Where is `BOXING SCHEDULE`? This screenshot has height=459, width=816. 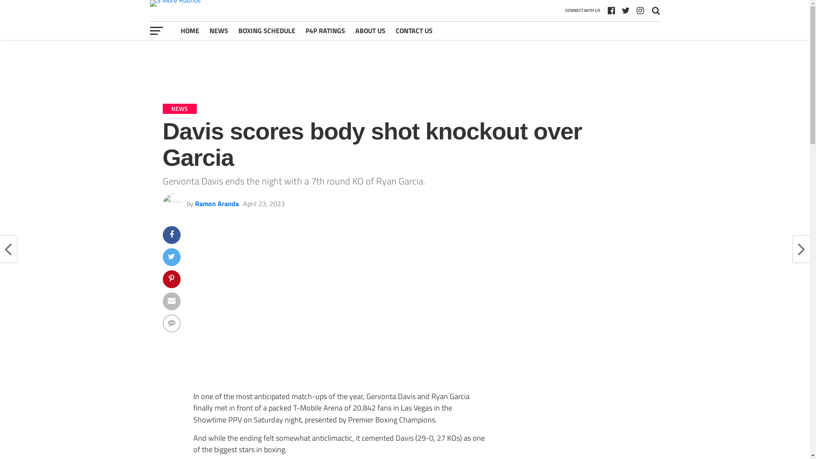
BOXING SCHEDULE is located at coordinates (266, 31).